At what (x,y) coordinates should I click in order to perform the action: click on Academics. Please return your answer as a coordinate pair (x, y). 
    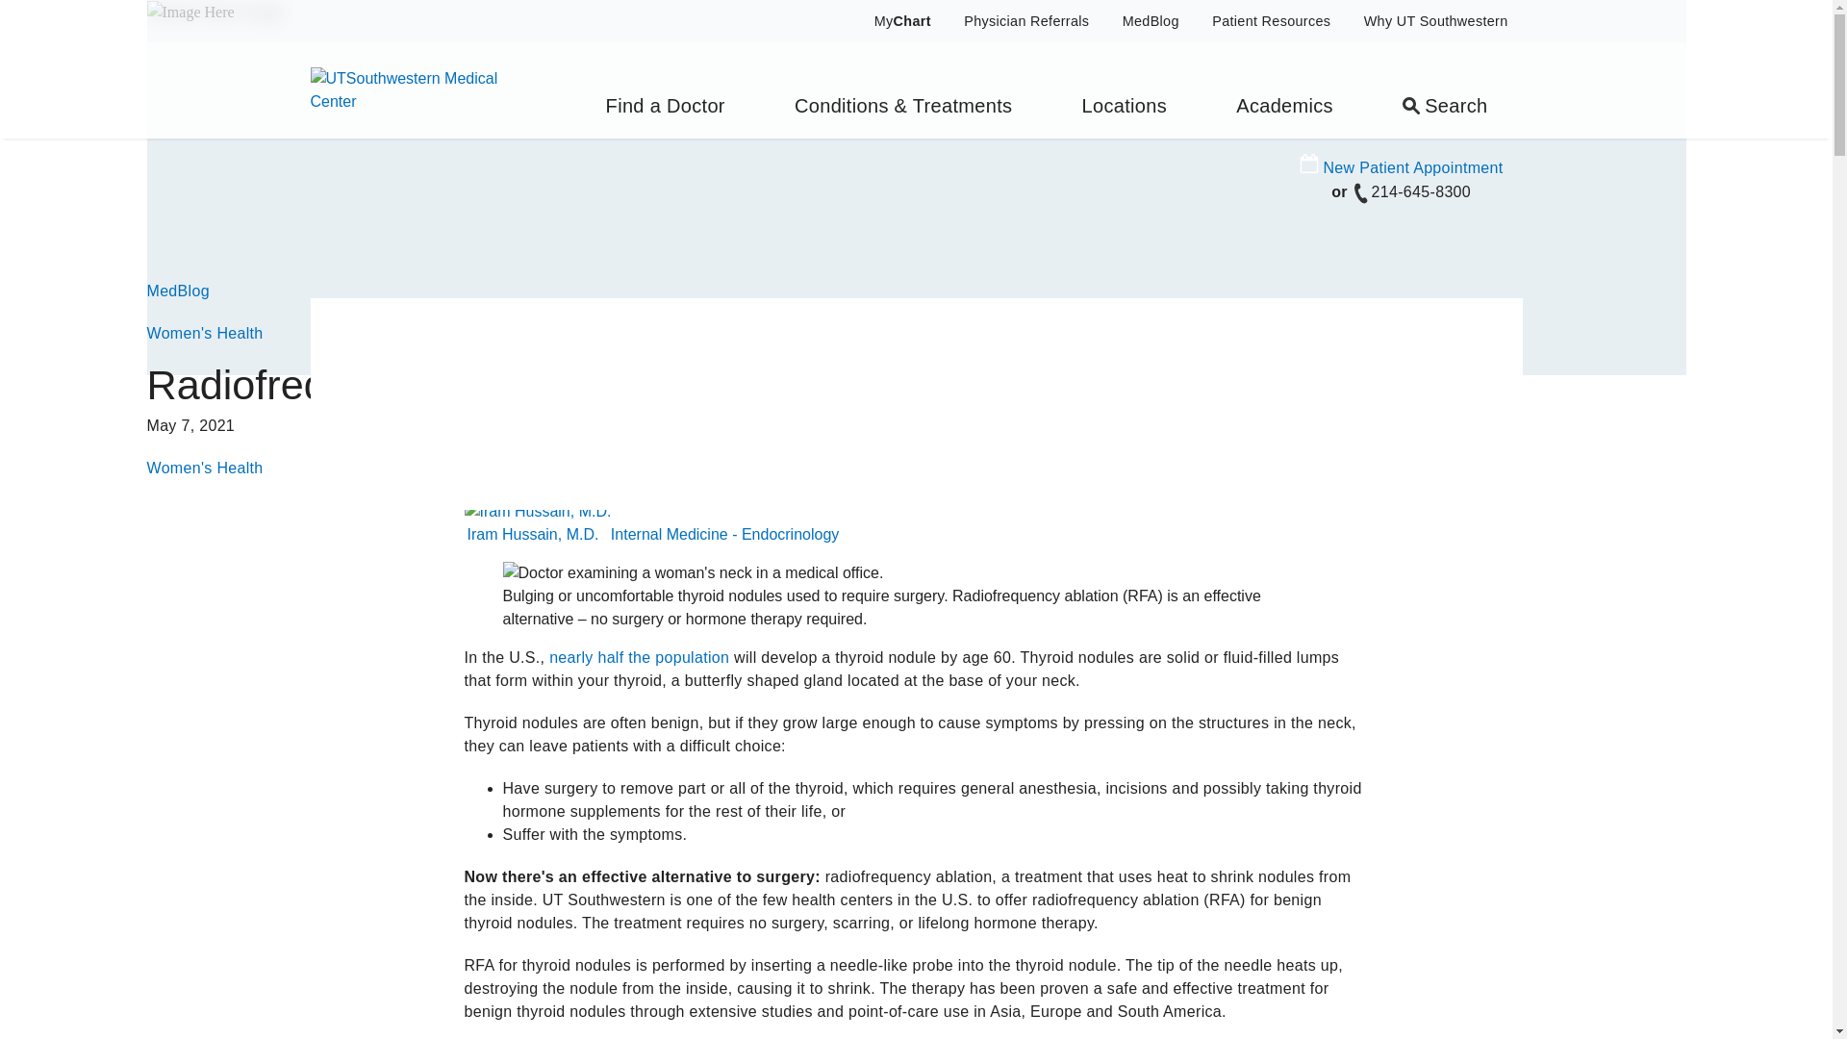
    Looking at the image, I should click on (1285, 90).